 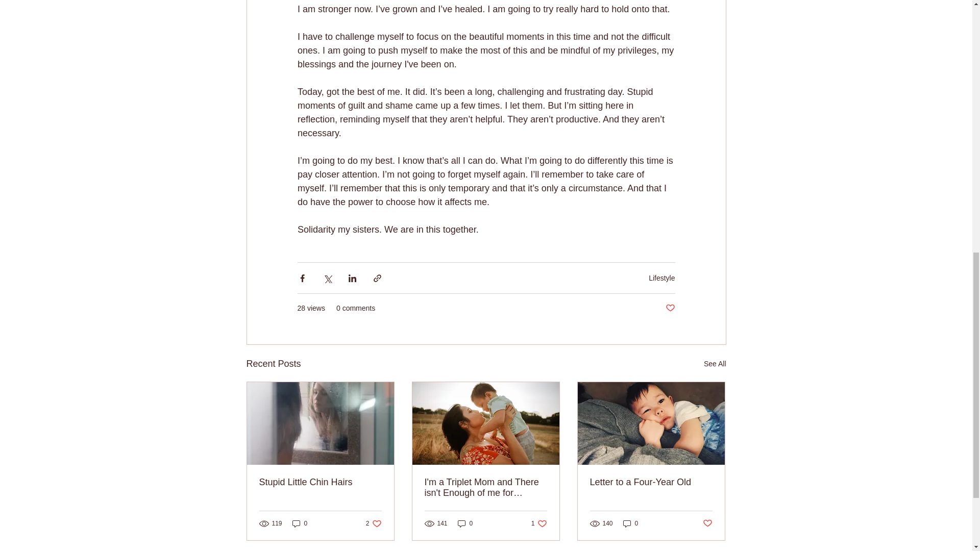 What do you see at coordinates (539, 523) in the screenshot?
I see `0` at bounding box center [539, 523].